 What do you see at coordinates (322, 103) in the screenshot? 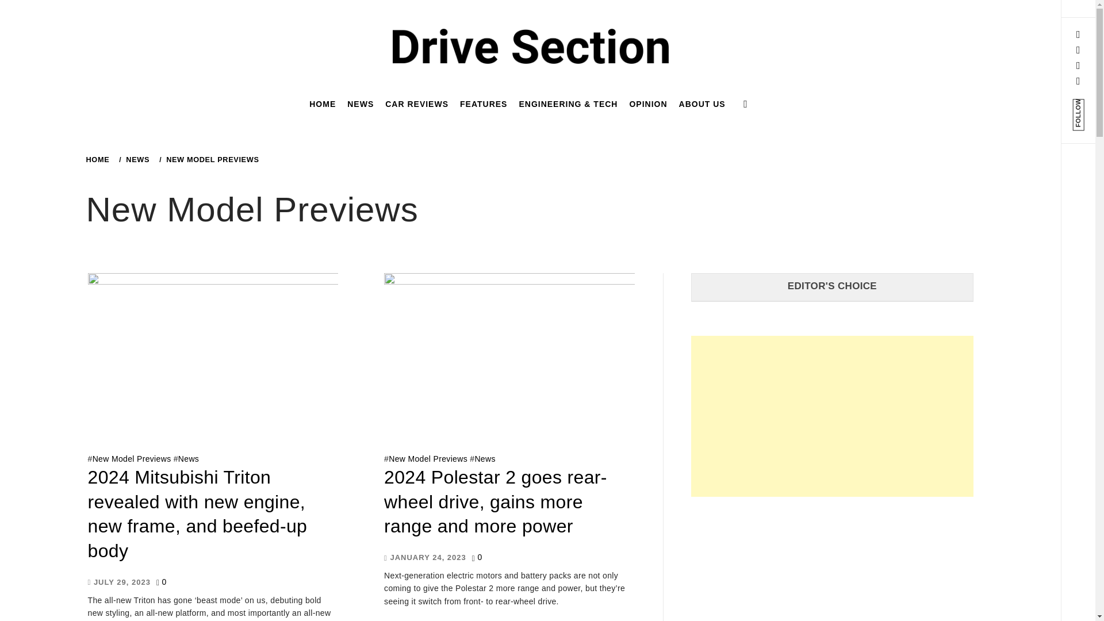
I see `HOME` at bounding box center [322, 103].